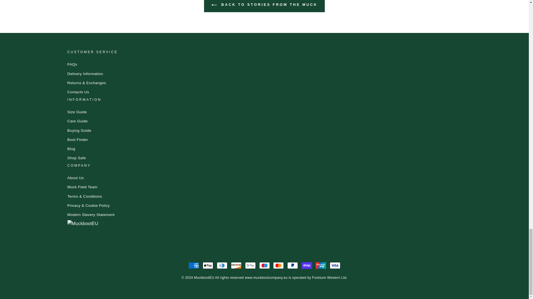  What do you see at coordinates (306, 265) in the screenshot?
I see `Shop Pay` at bounding box center [306, 265].